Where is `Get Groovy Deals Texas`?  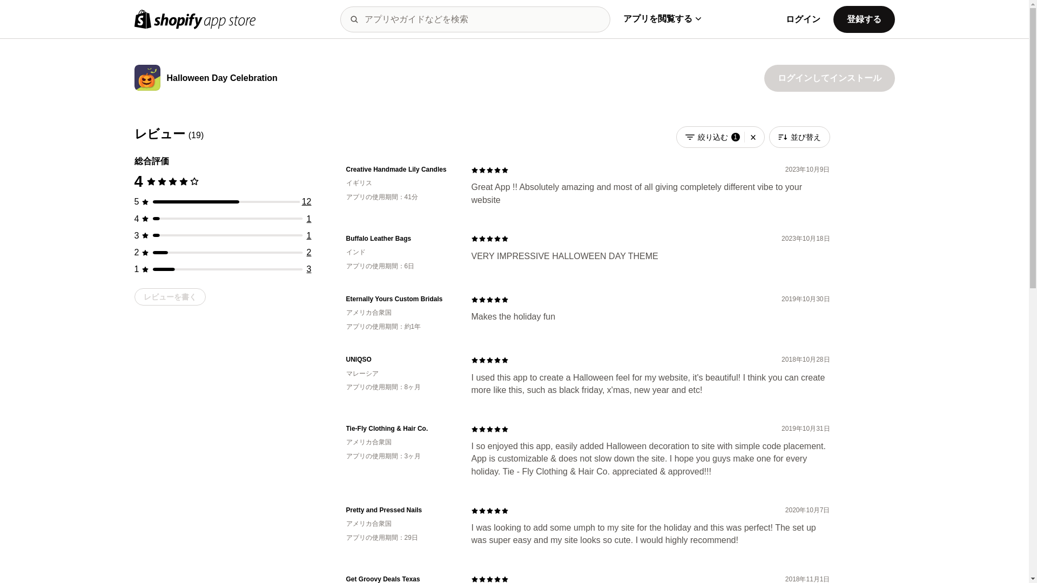 Get Groovy Deals Texas is located at coordinates (400, 579).